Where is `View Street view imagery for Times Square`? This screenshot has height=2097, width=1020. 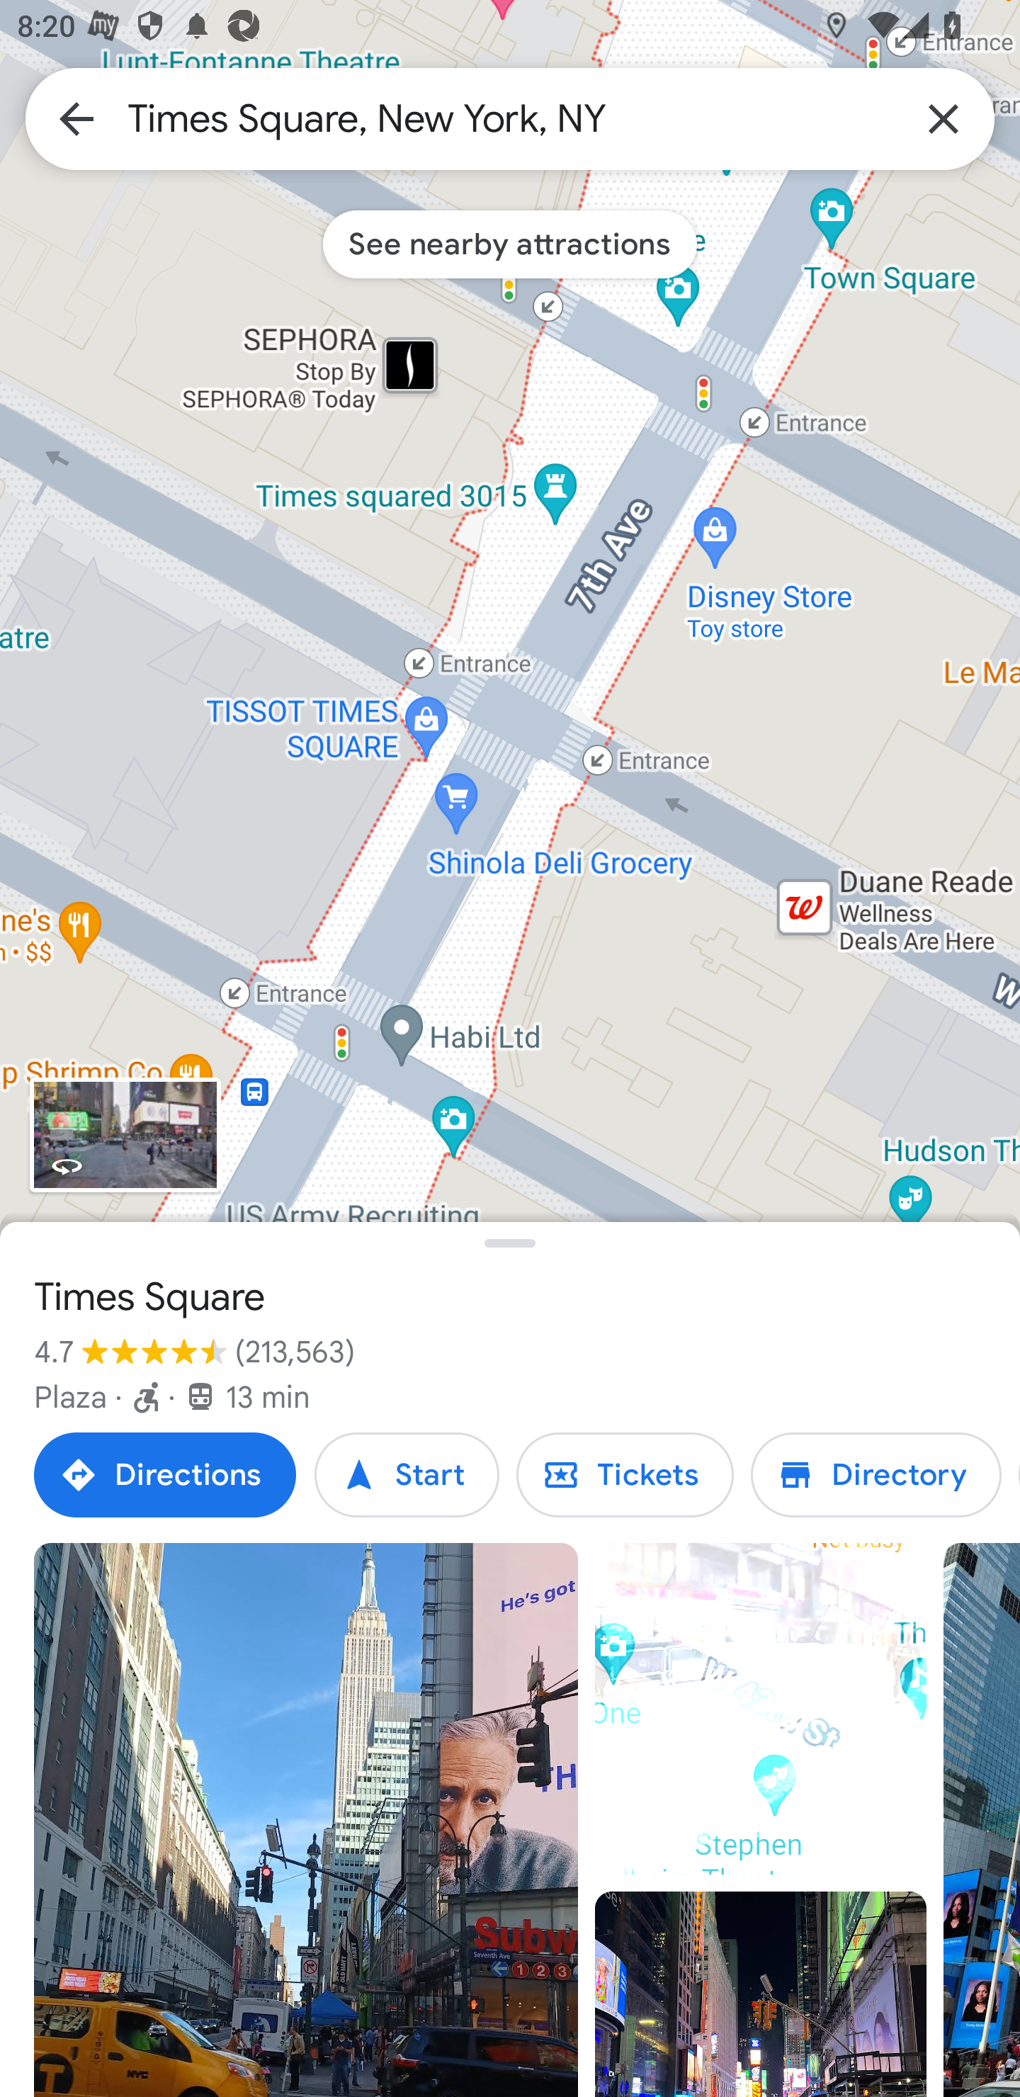 View Street view imagery for Times Square is located at coordinates (125, 1135).